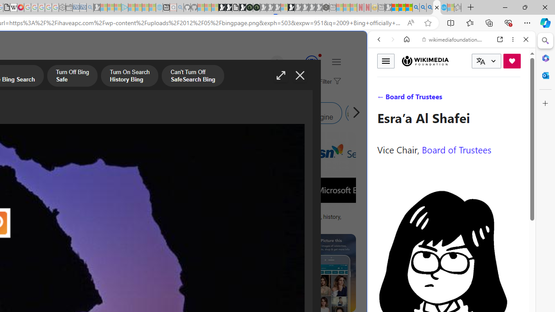  Describe the element at coordinates (385, 113) in the screenshot. I see `Https Bing Search Q MSN` at that location.